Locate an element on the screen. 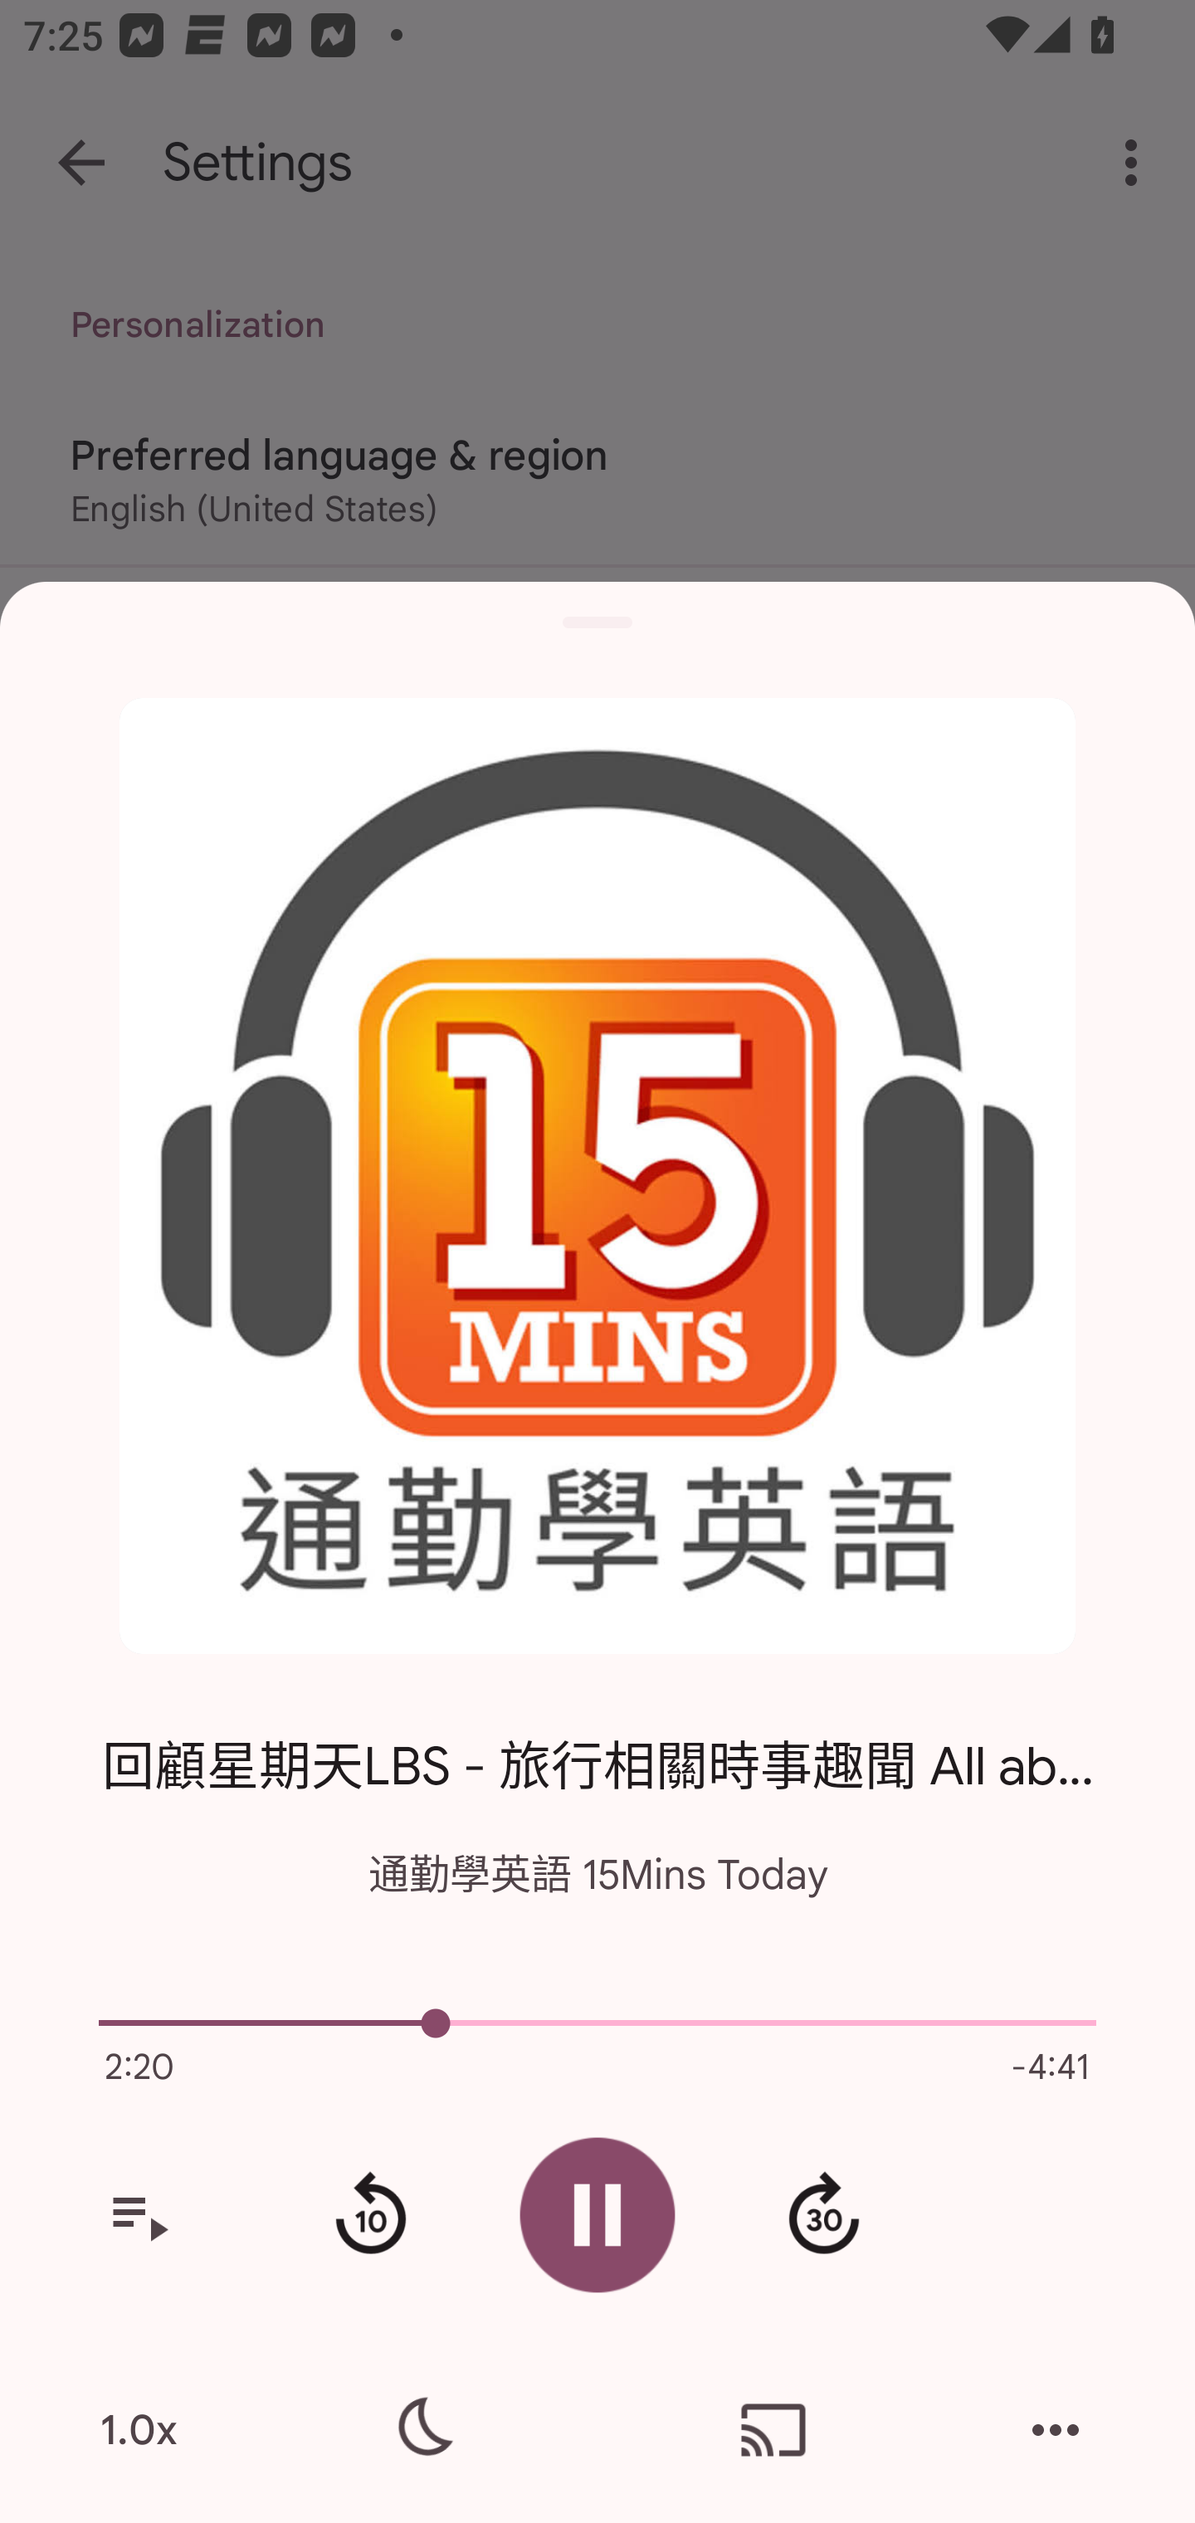 This screenshot has height=2523, width=1195. Open the show page for 通勤學英語 15Mins Today is located at coordinates (597, 1177).